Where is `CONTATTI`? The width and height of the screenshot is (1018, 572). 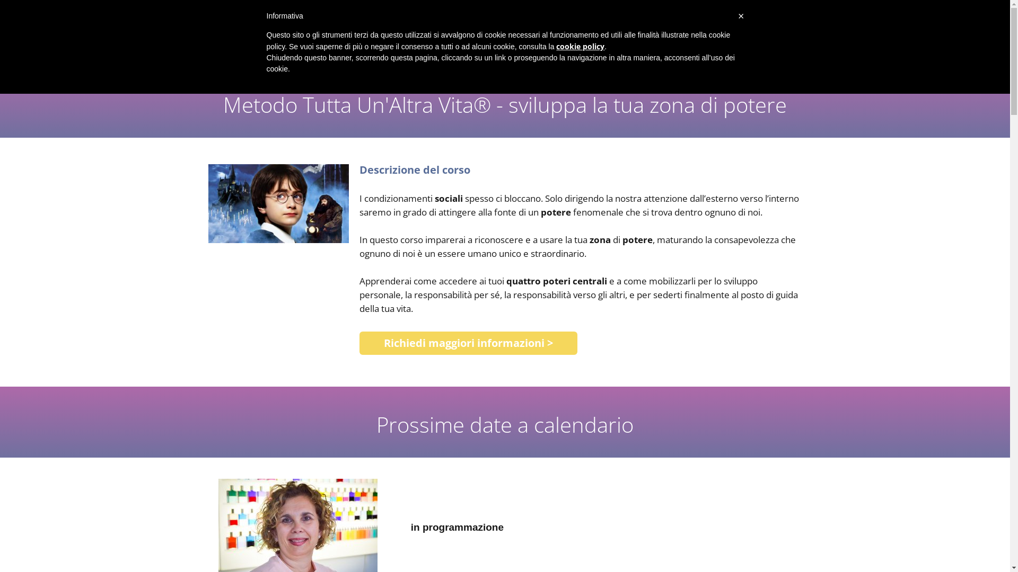 CONTATTI is located at coordinates (779, 35).